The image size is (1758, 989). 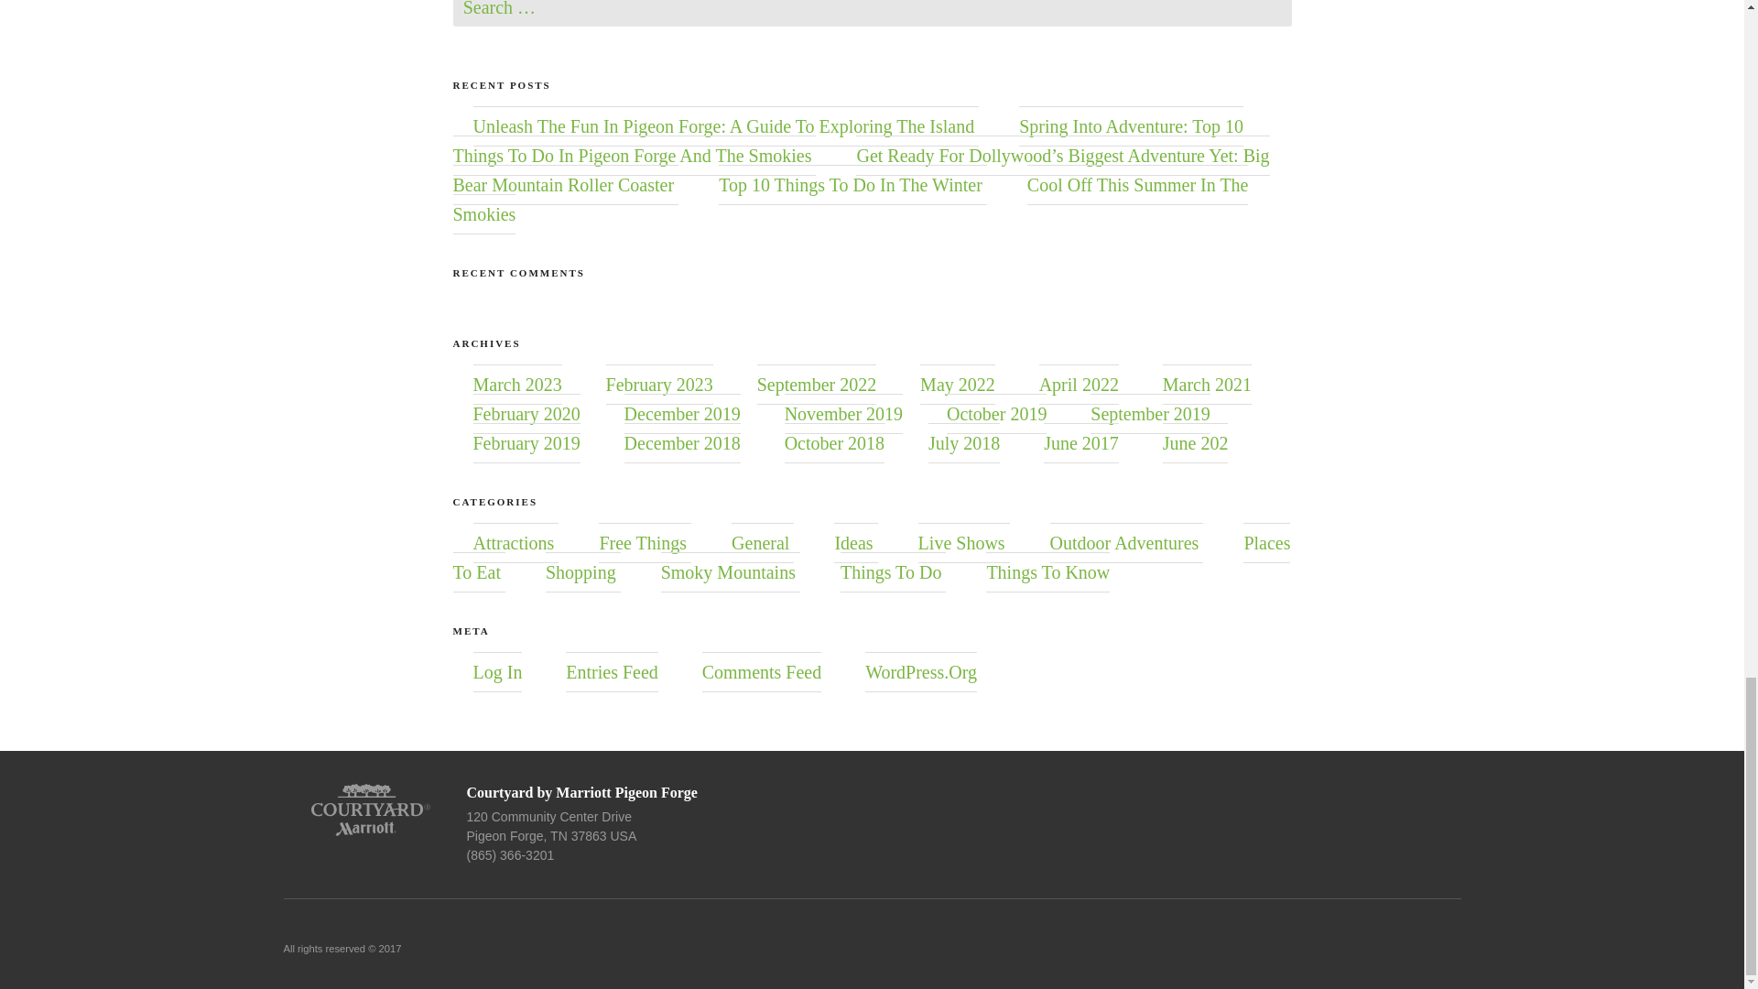 I want to click on Live Shows, so click(x=961, y=542).